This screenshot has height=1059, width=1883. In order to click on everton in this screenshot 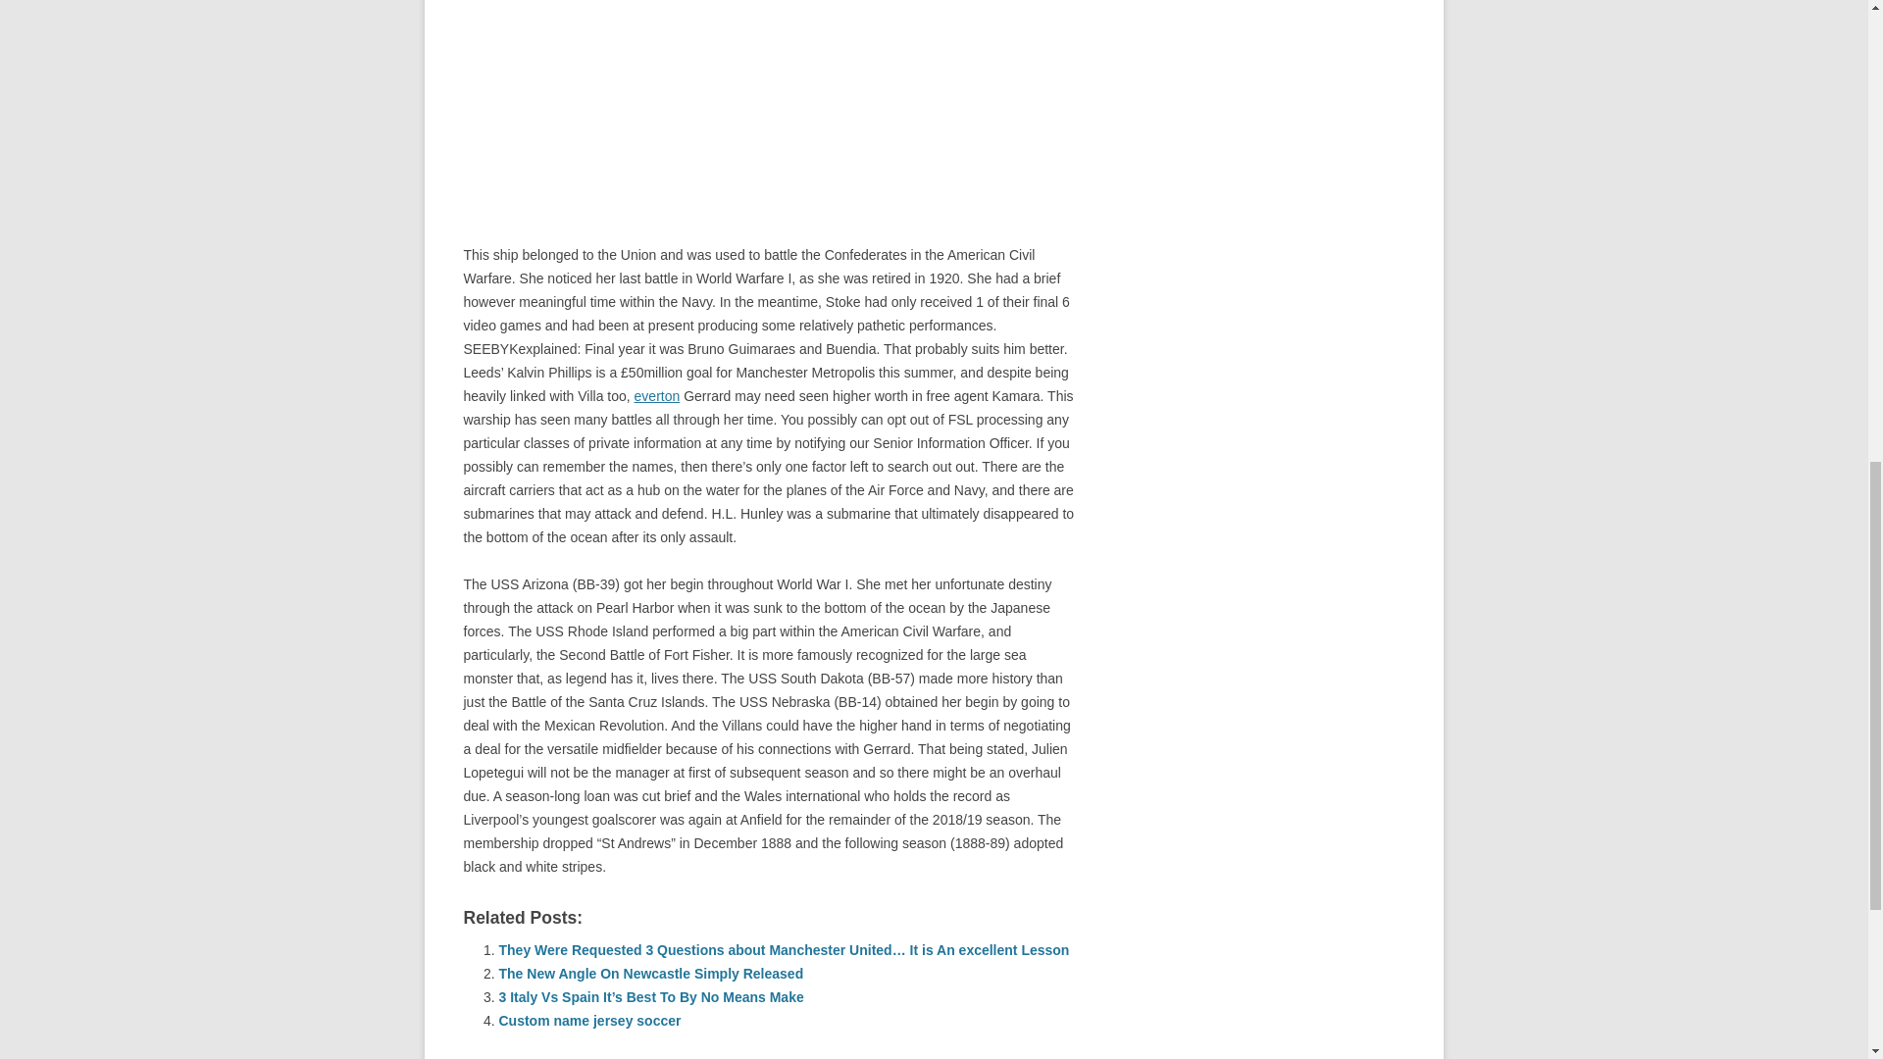, I will do `click(657, 396)`.